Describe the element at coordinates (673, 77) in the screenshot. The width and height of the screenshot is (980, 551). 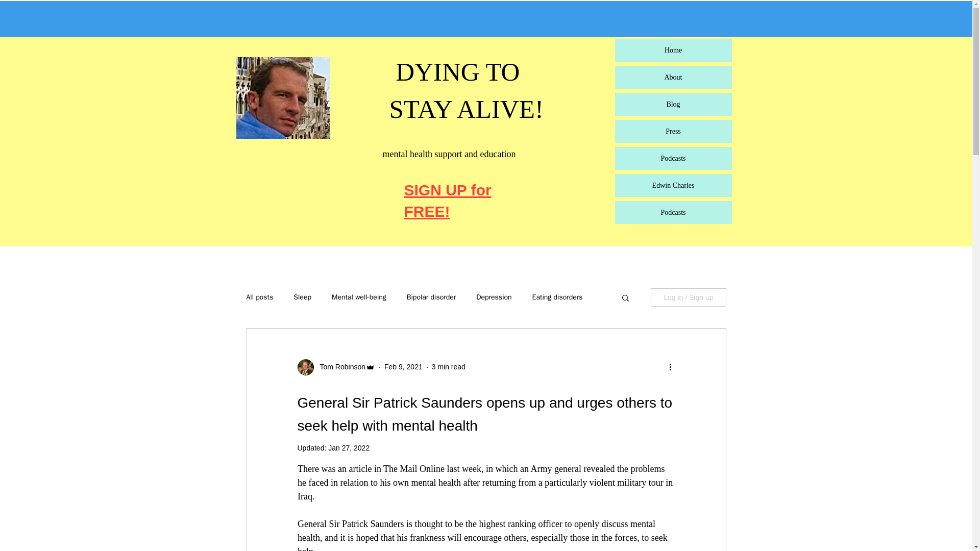
I see `About` at that location.